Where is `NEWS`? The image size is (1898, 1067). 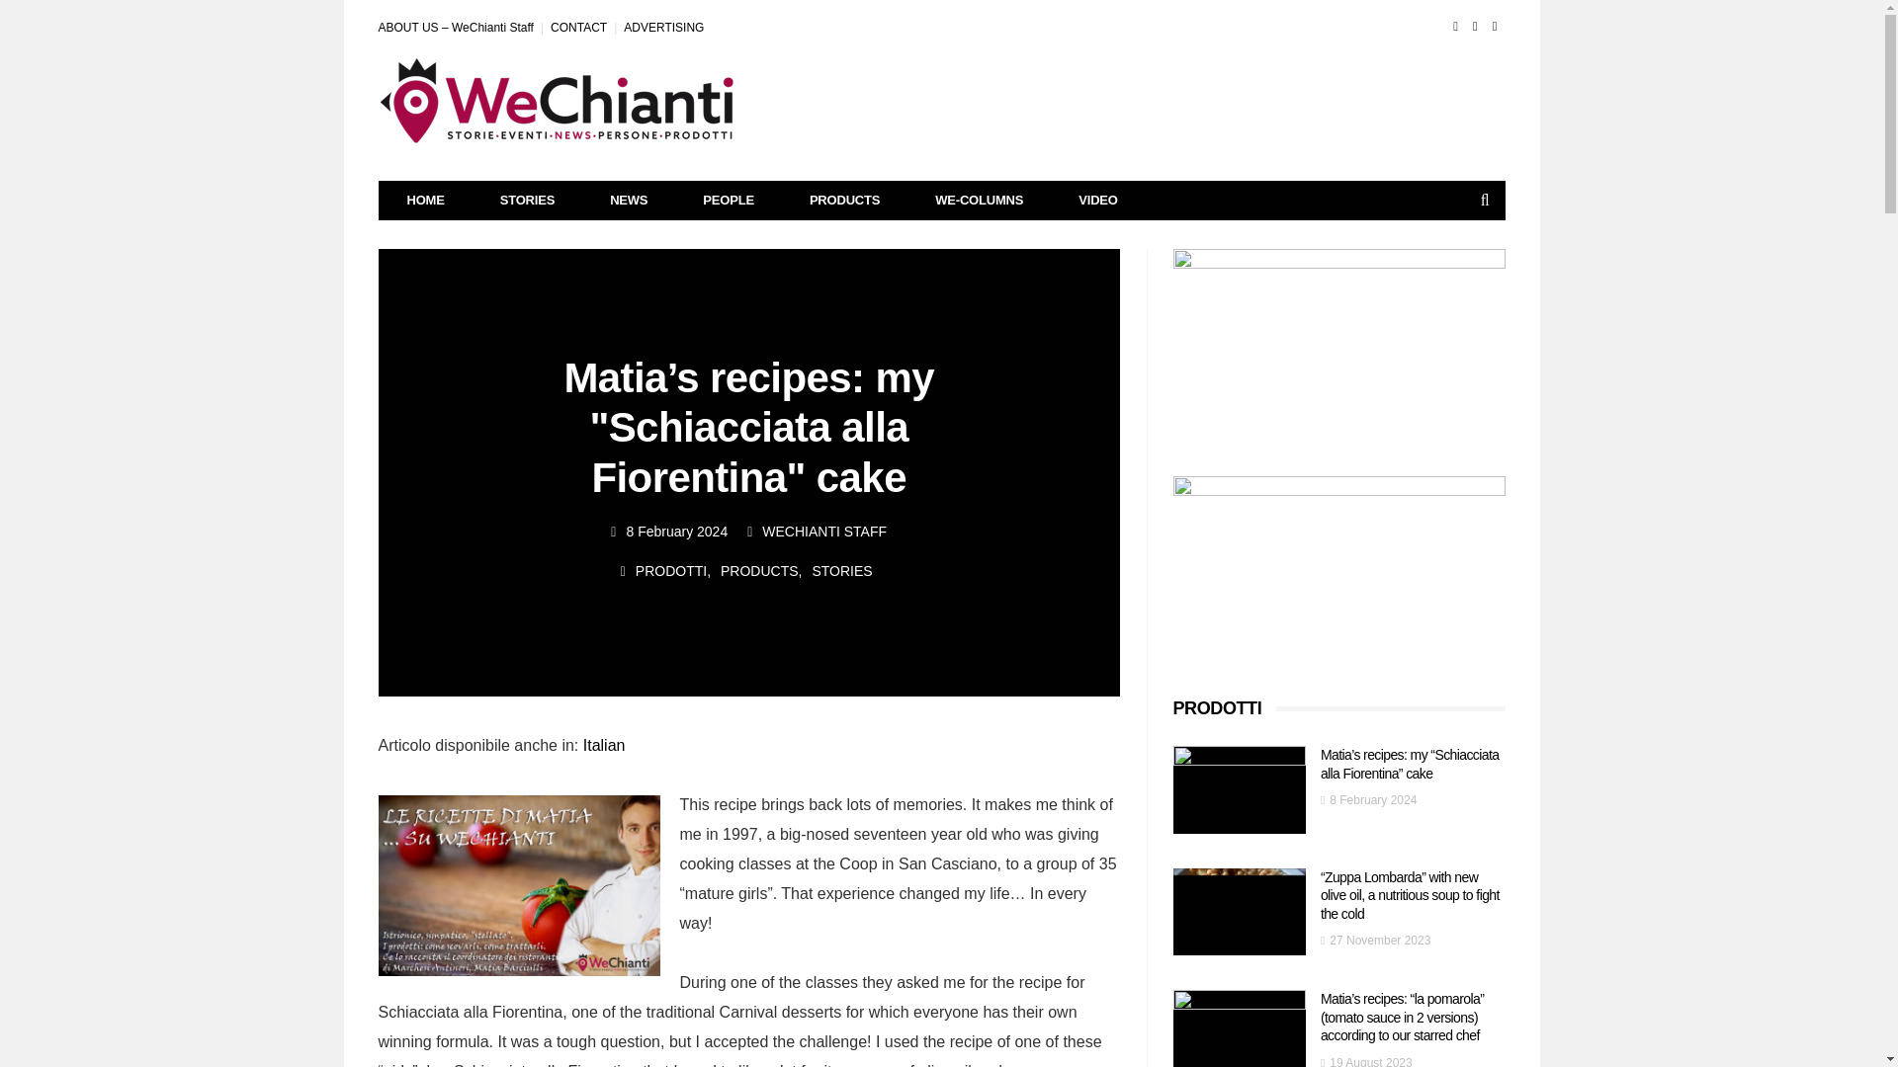
NEWS is located at coordinates (629, 200).